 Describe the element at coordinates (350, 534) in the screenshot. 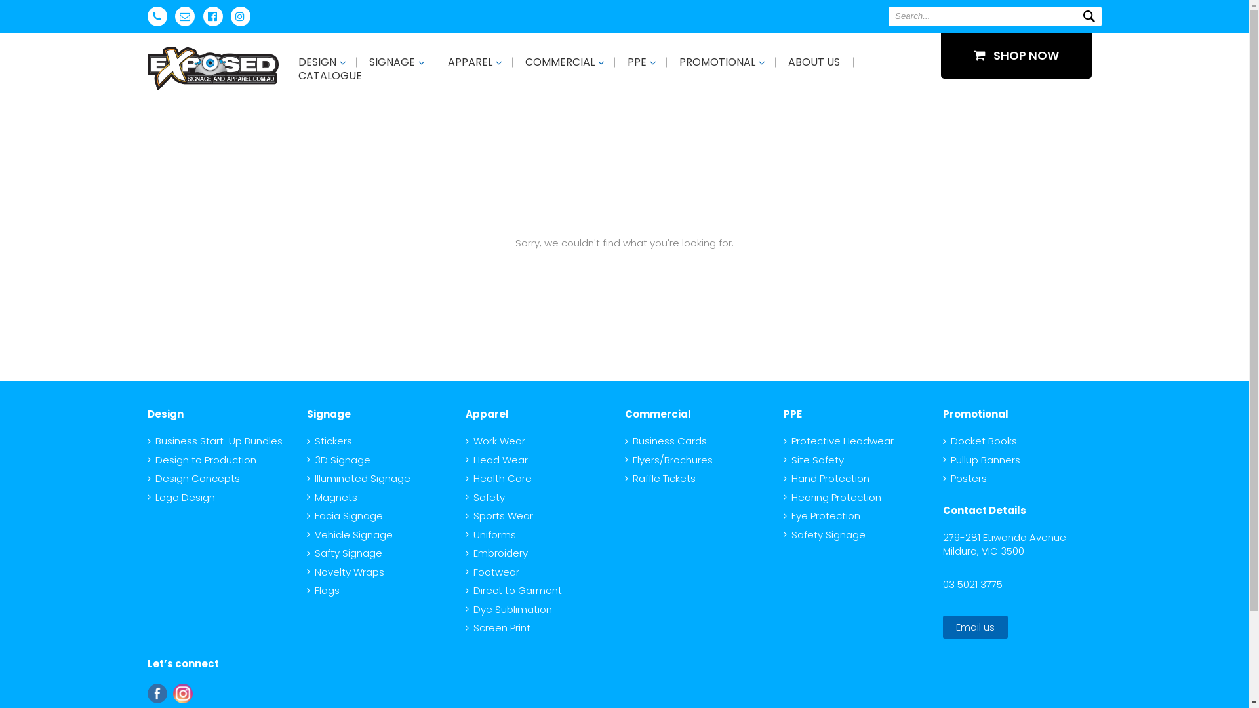

I see `Vehicle Signage` at that location.